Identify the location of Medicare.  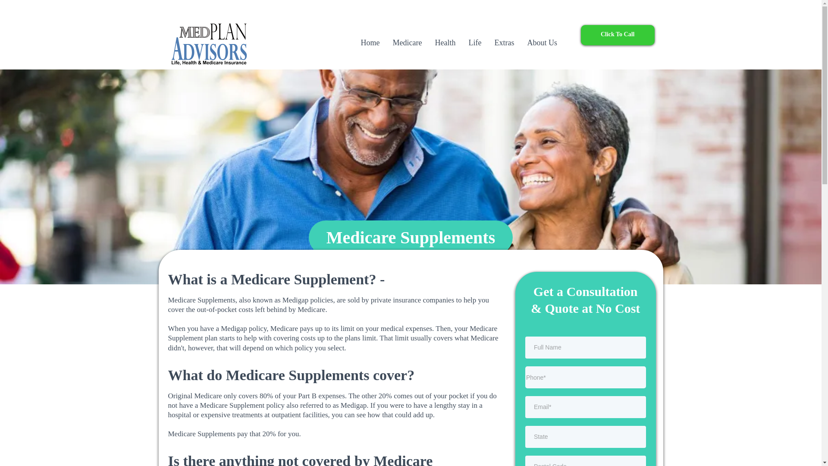
(407, 43).